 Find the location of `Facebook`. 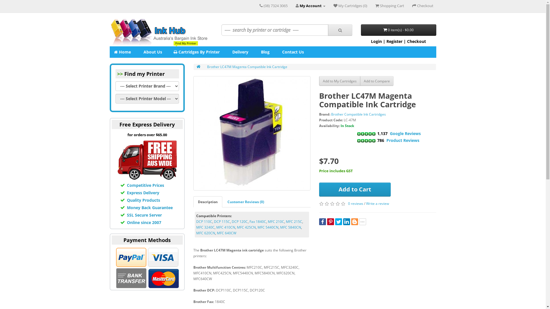

Facebook is located at coordinates (323, 222).